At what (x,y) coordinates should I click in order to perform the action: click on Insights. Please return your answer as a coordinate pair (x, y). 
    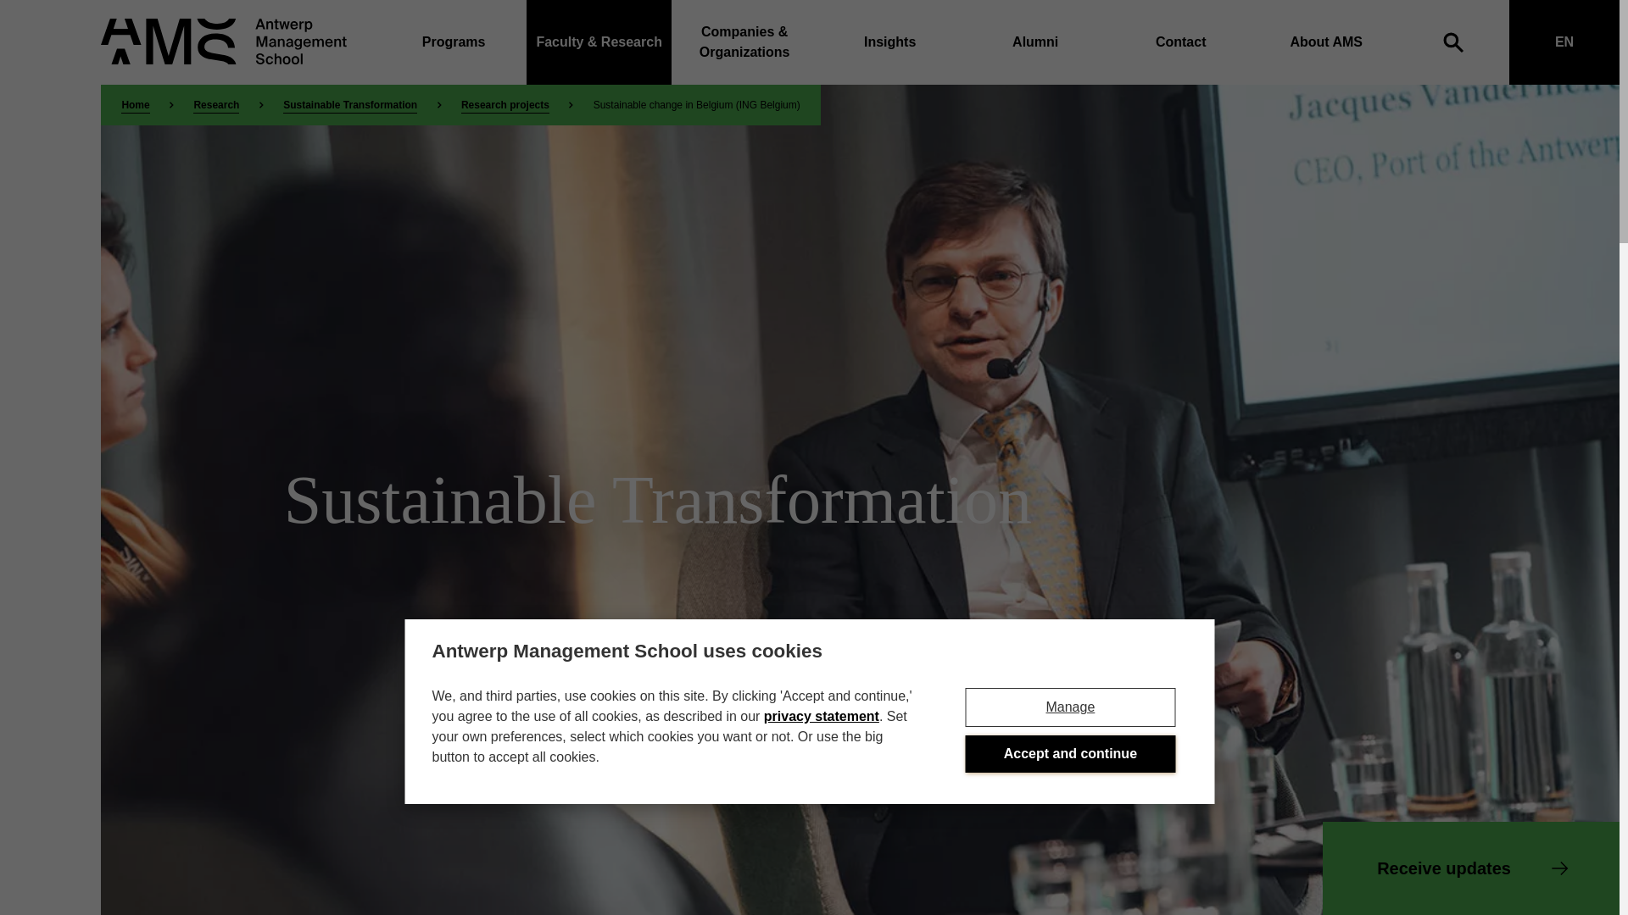
    Looking at the image, I should click on (890, 42).